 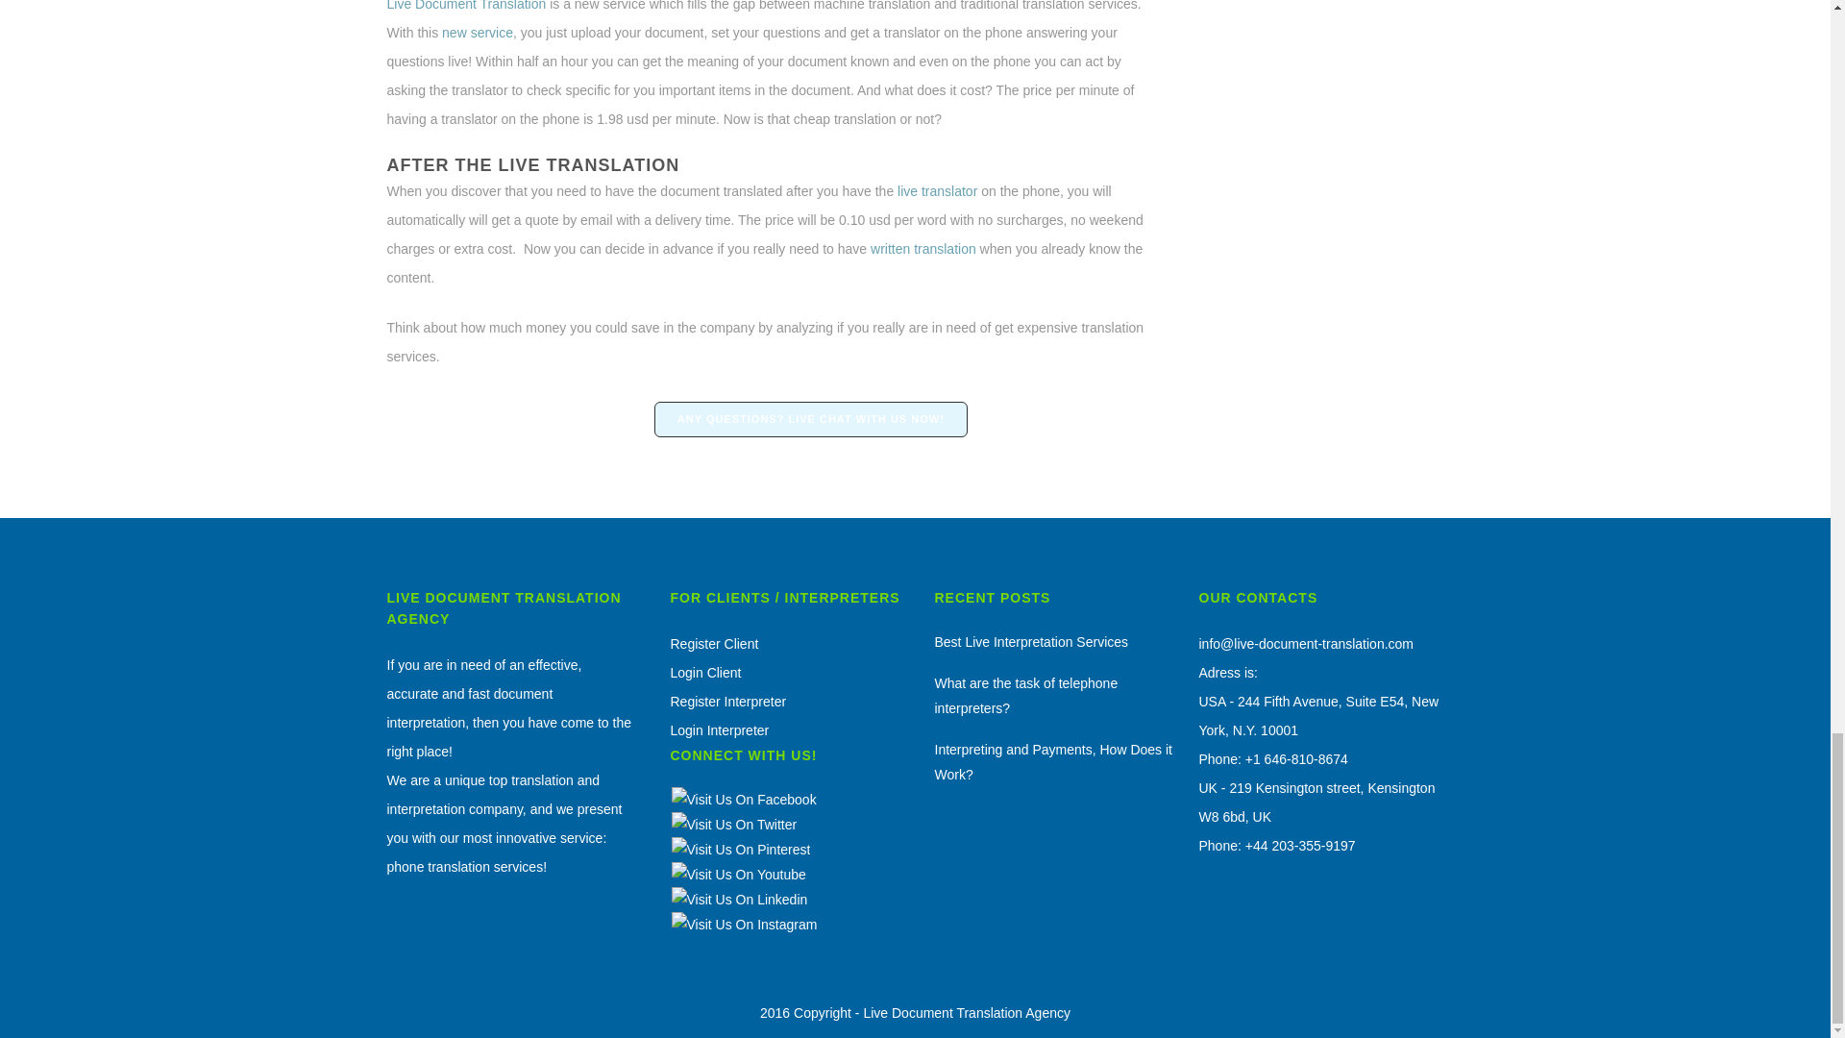 What do you see at coordinates (811, 419) in the screenshot?
I see `ANY QUESTIONS? LIVE CHAT WITH US NOW!` at bounding box center [811, 419].